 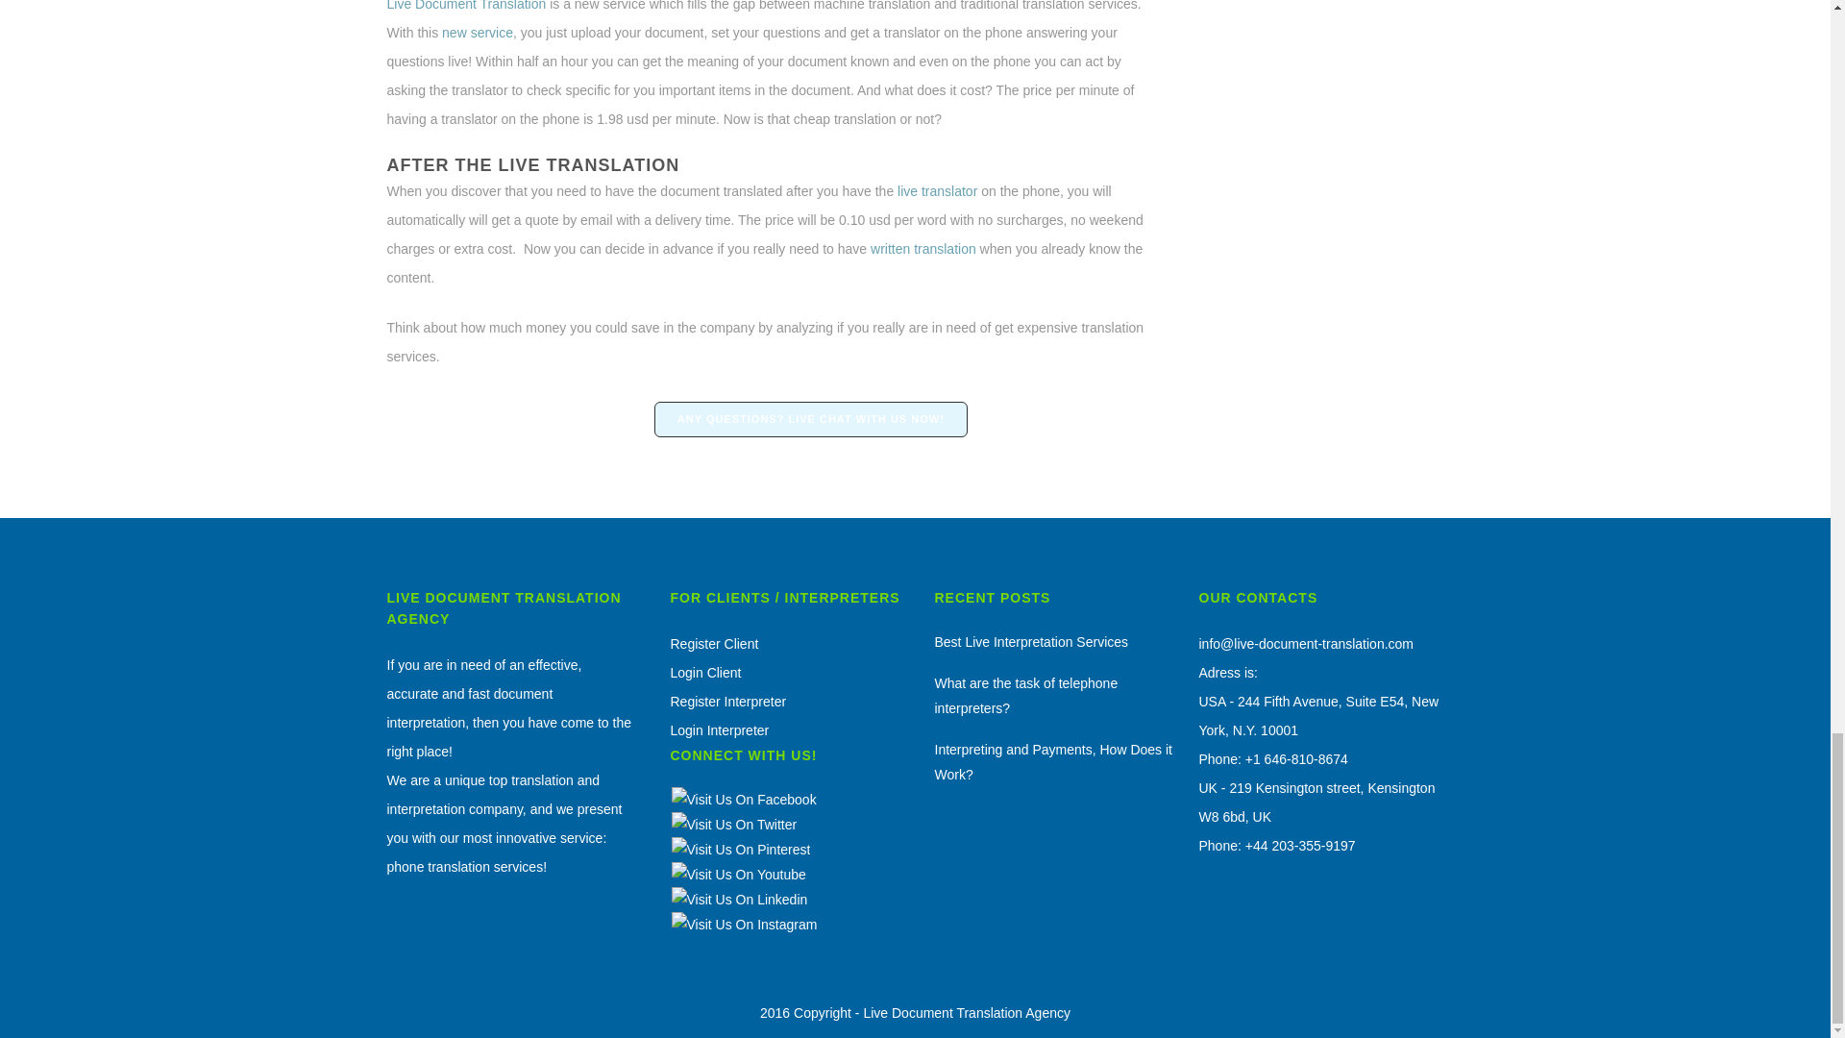 What do you see at coordinates (811, 419) in the screenshot?
I see `ANY QUESTIONS? LIVE CHAT WITH US NOW!` at bounding box center [811, 419].